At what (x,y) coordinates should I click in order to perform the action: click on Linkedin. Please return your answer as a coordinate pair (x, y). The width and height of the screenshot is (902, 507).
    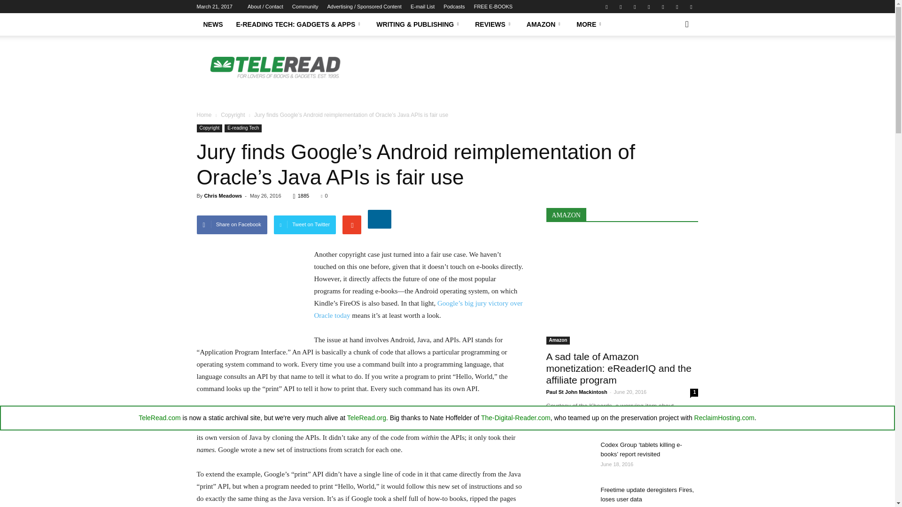
    Looking at the image, I should click on (634, 7).